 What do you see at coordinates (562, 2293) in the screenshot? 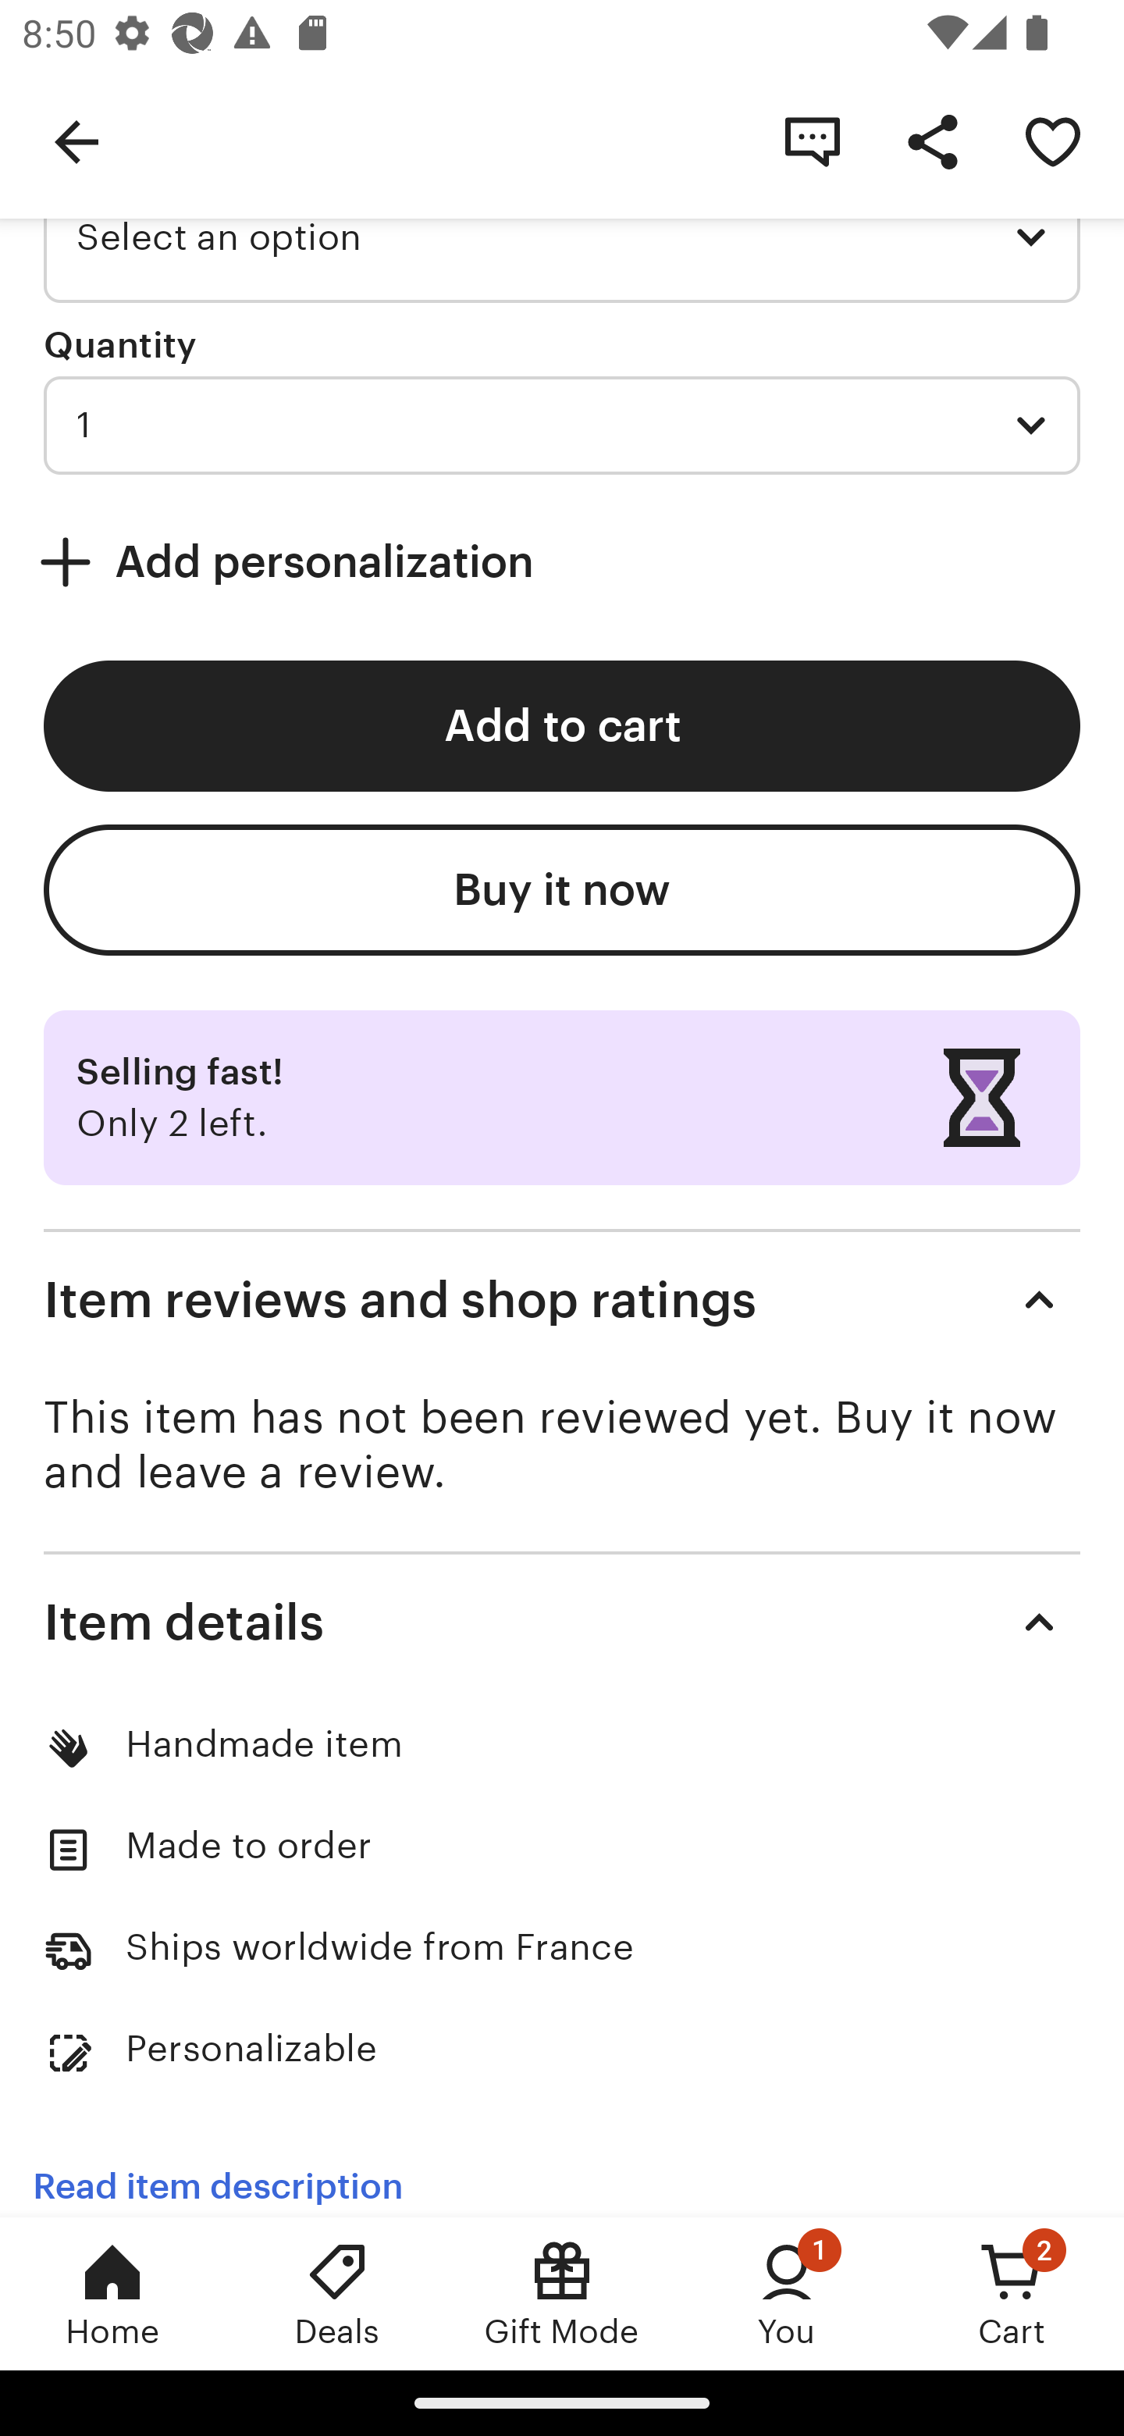
I see `Gift Mode` at bounding box center [562, 2293].